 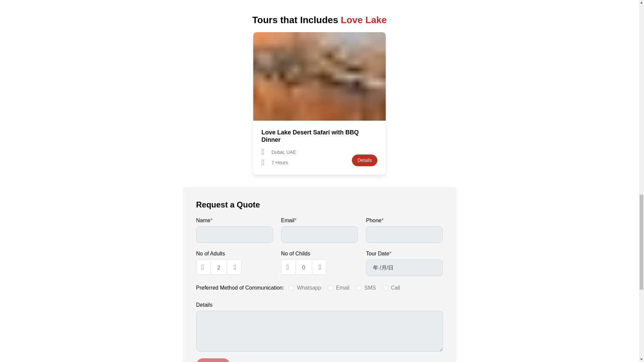 I want to click on 2, so click(x=219, y=267).